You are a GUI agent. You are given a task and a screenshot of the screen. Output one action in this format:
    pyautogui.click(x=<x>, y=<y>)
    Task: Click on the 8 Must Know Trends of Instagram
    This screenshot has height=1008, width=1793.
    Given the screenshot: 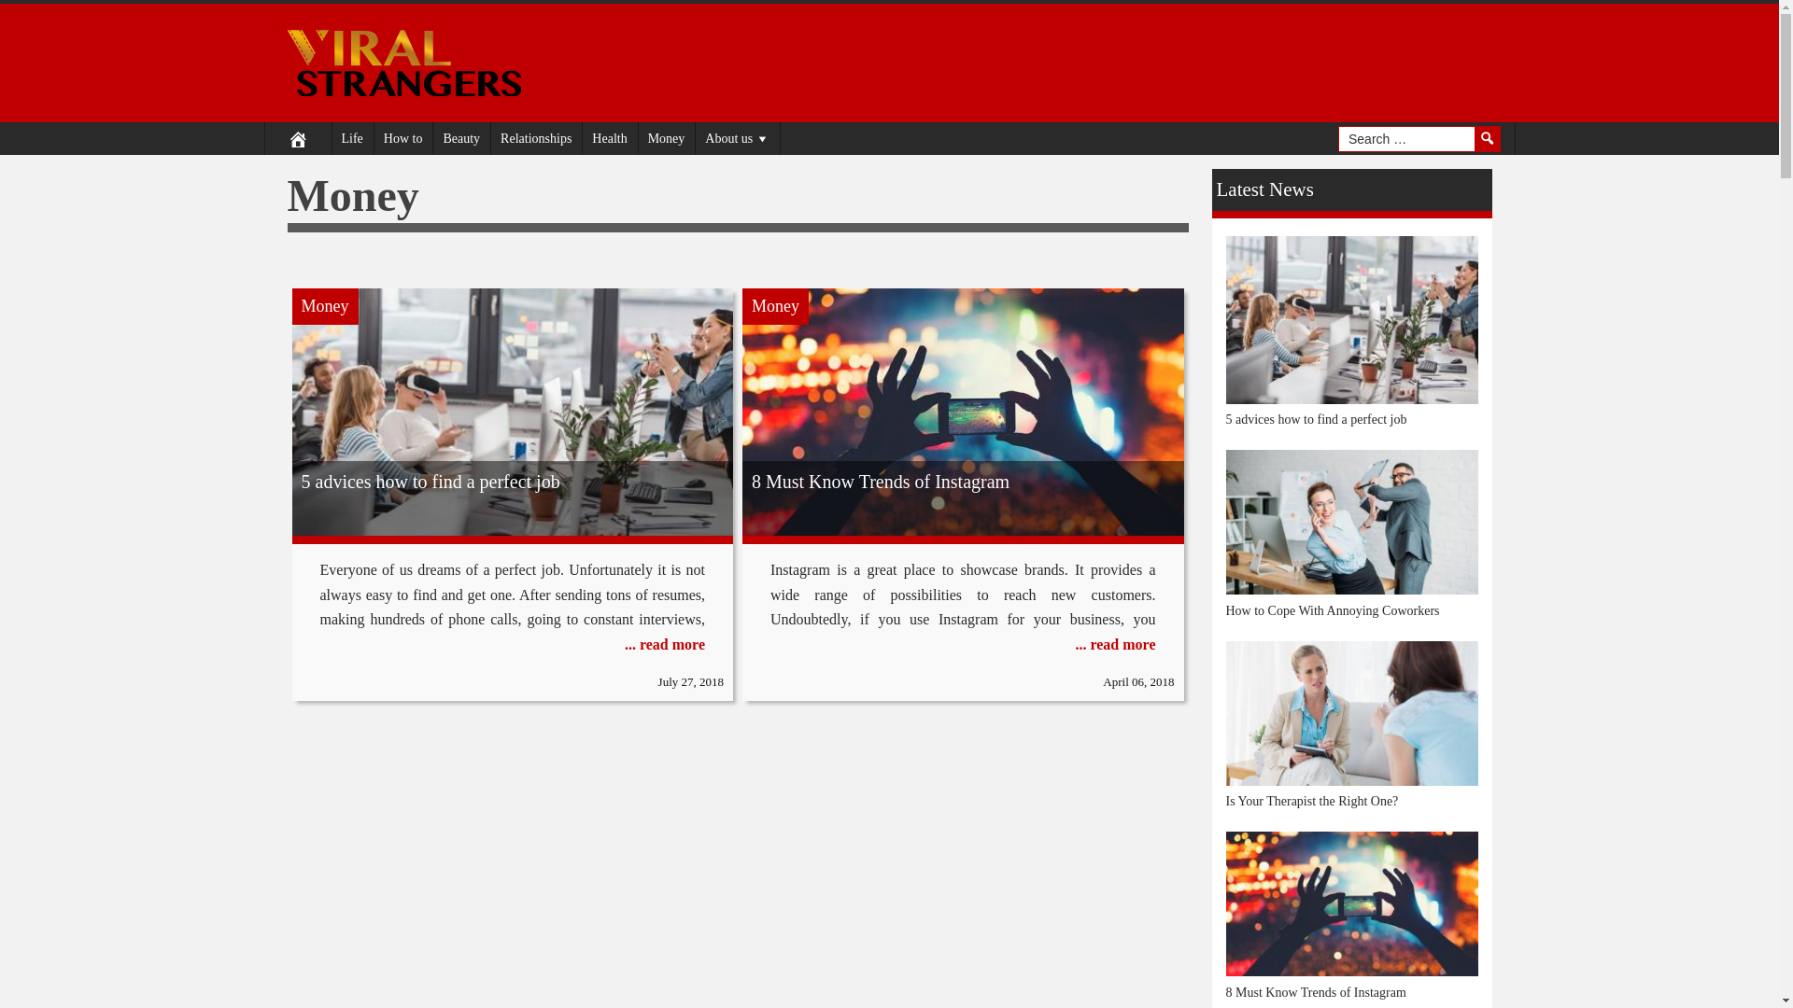 What is the action you would take?
    pyautogui.click(x=1315, y=993)
    